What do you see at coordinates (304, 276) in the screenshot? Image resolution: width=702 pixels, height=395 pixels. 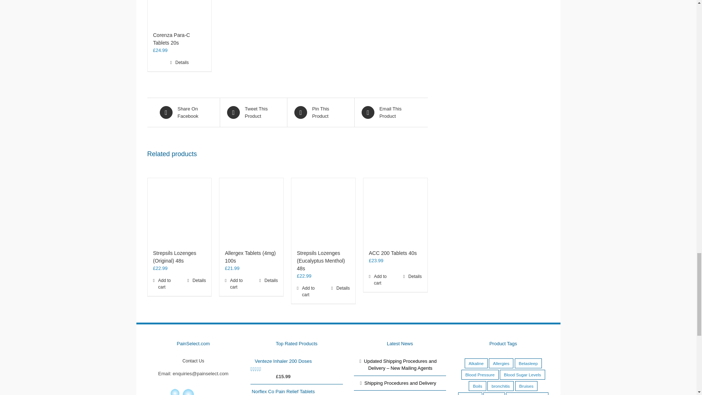 I see `Original price:22.99` at bounding box center [304, 276].